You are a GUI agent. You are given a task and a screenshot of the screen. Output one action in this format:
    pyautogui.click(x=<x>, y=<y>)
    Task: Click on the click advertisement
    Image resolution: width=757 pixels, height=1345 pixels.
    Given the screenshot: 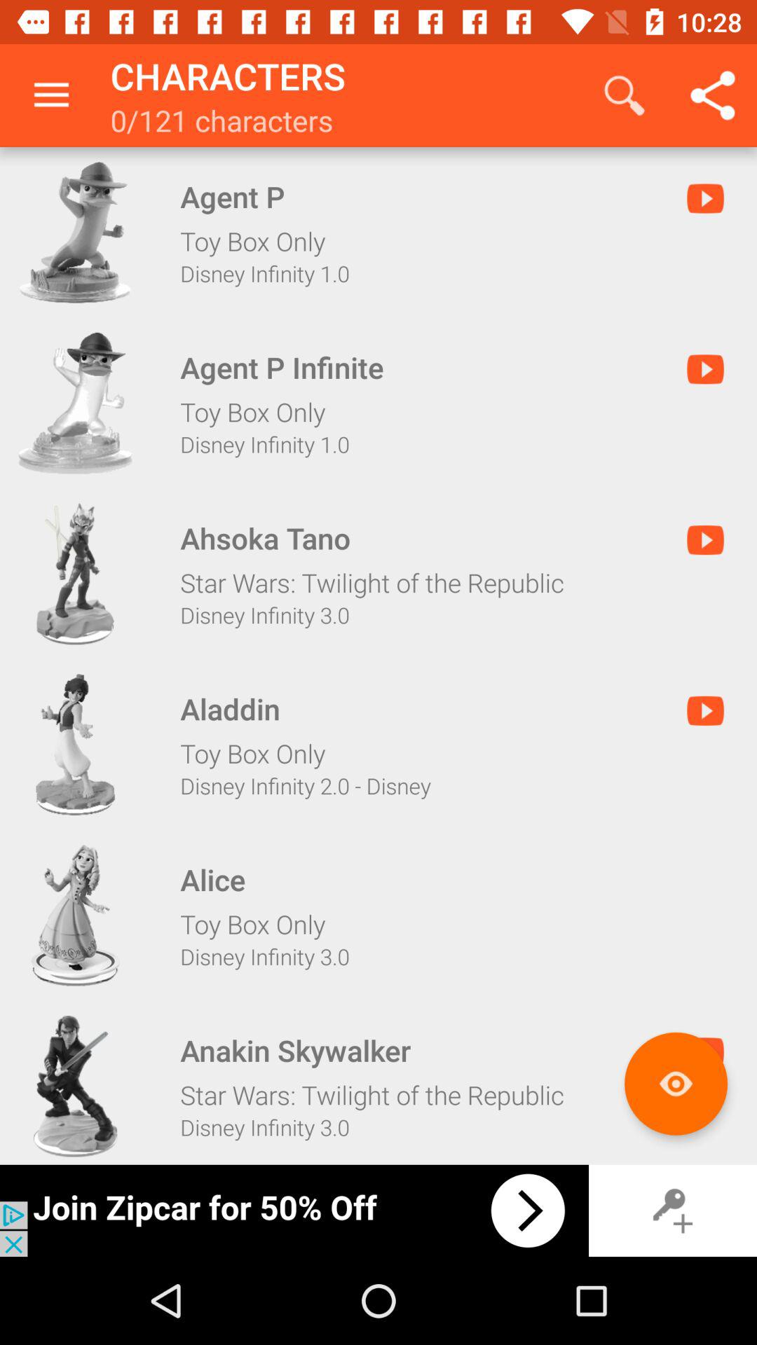 What is the action you would take?
    pyautogui.click(x=294, y=1210)
    